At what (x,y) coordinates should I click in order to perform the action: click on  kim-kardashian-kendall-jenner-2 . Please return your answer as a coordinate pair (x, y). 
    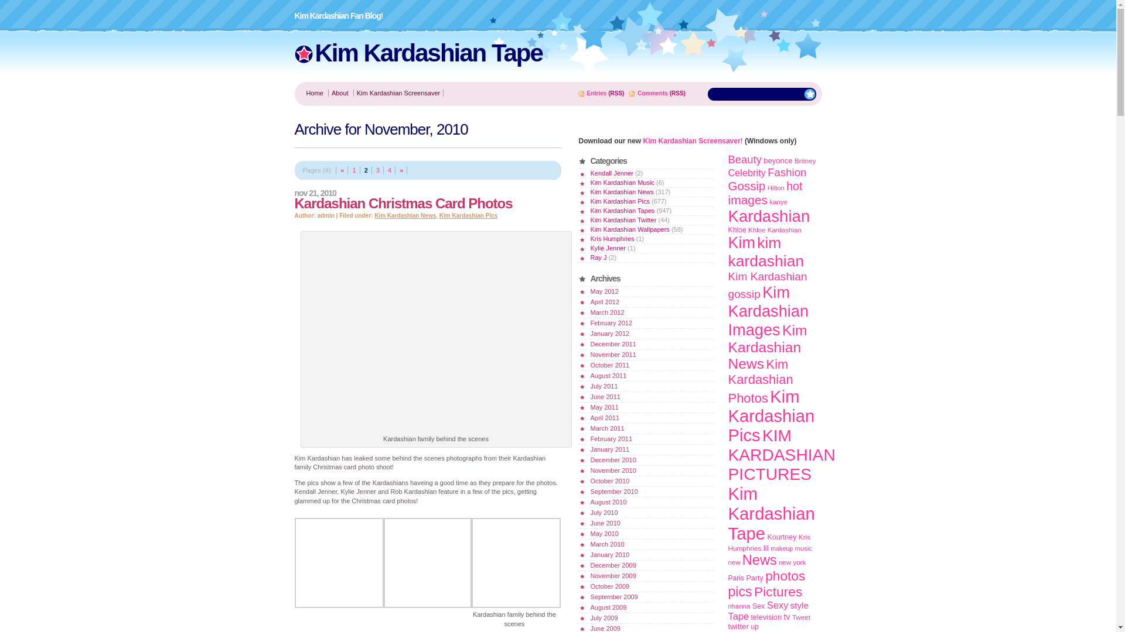
    Looking at the image, I should click on (427, 606).